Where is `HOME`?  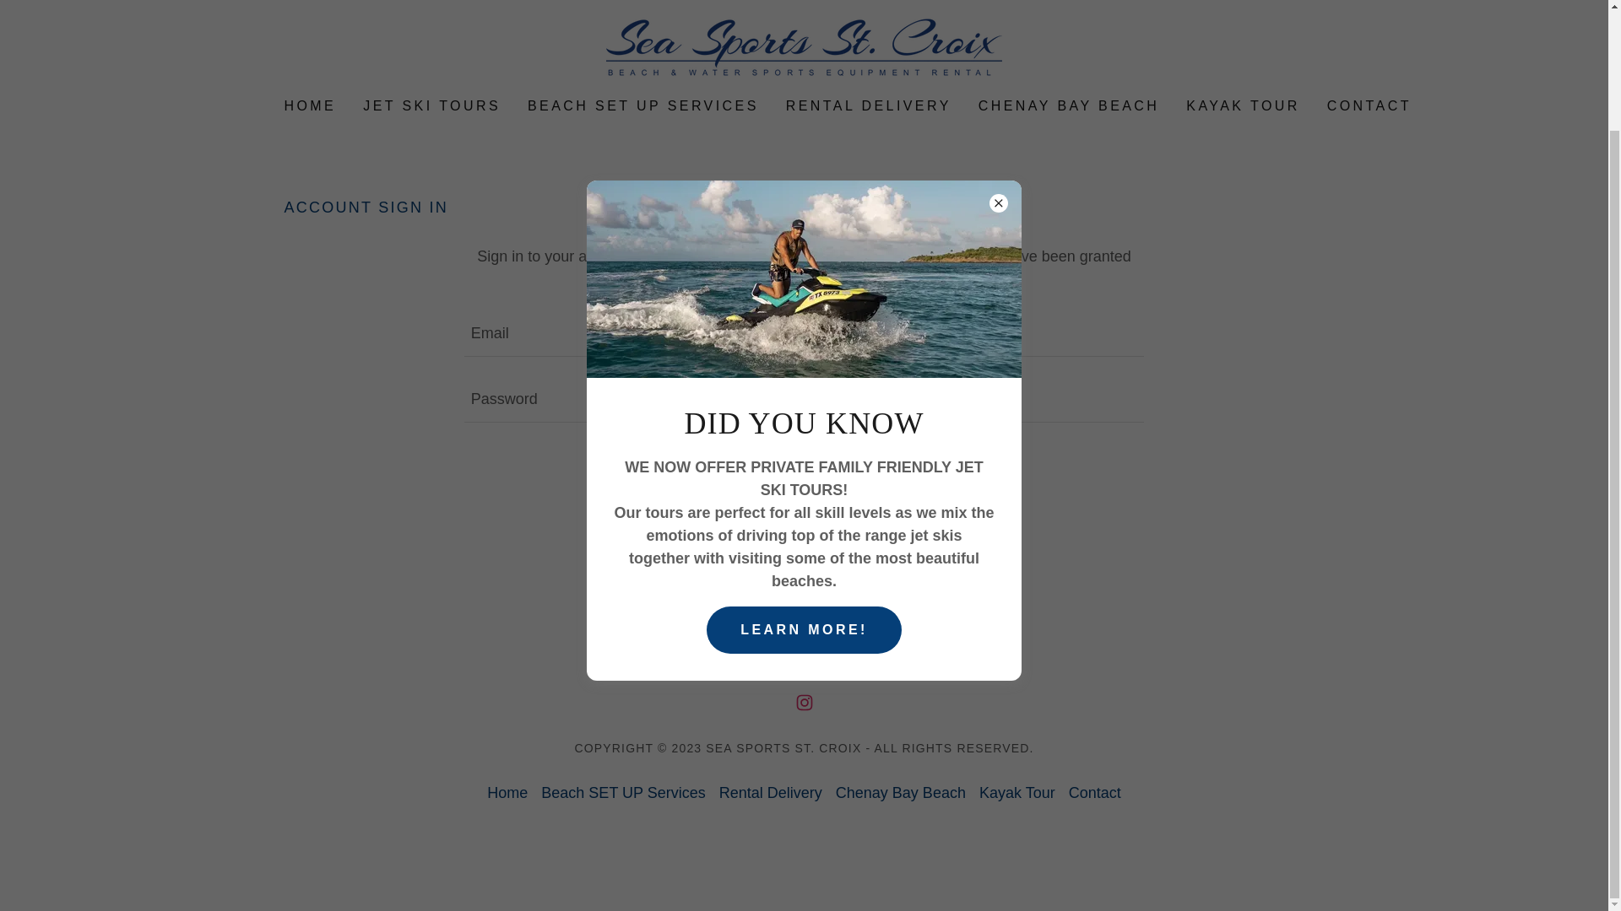
HOME is located at coordinates (309, 106).